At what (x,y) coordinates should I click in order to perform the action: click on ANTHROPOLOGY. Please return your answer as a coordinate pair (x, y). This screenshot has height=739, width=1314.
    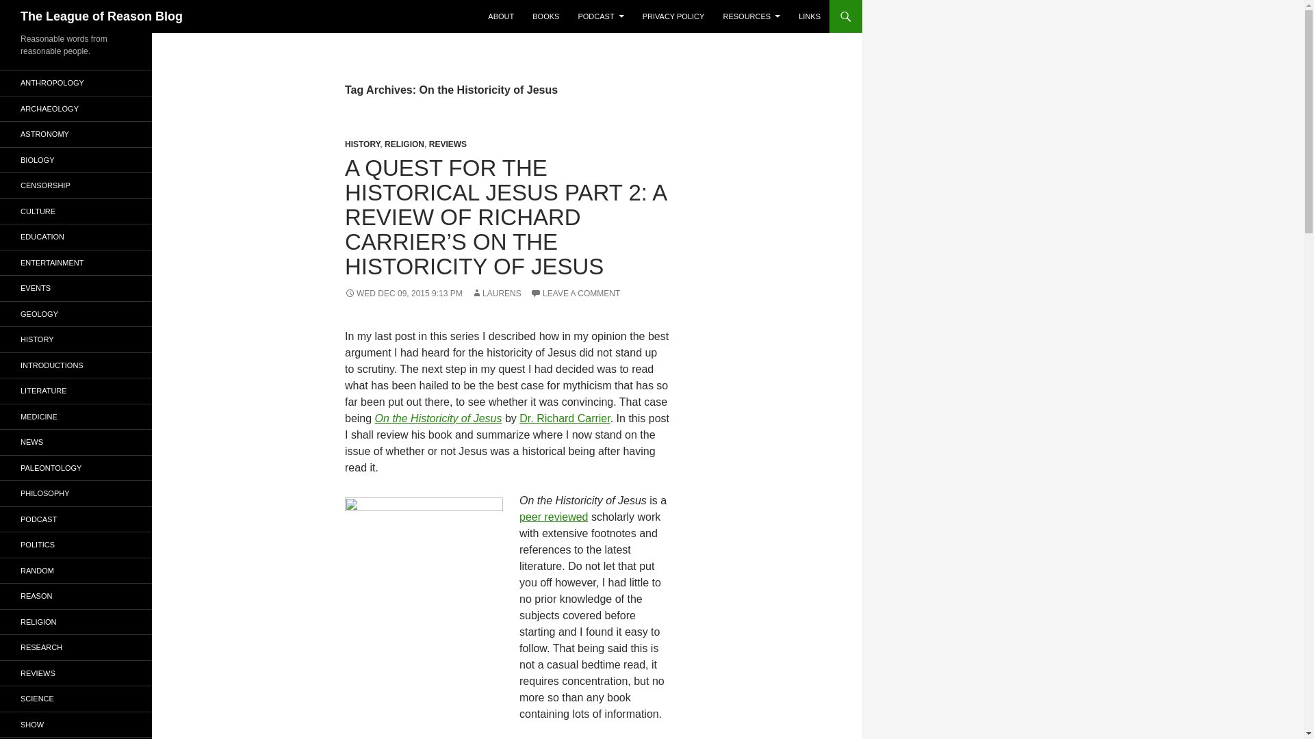
    Looking at the image, I should click on (76, 83).